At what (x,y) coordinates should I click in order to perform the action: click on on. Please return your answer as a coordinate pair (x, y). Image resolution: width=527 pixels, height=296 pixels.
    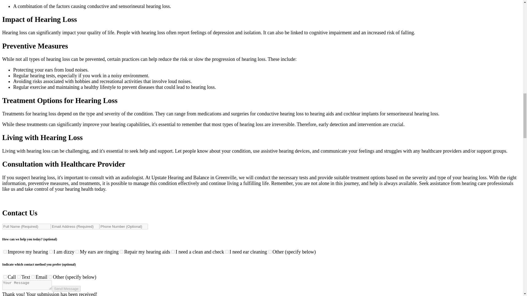
    Looking at the image, I should click on (227, 252).